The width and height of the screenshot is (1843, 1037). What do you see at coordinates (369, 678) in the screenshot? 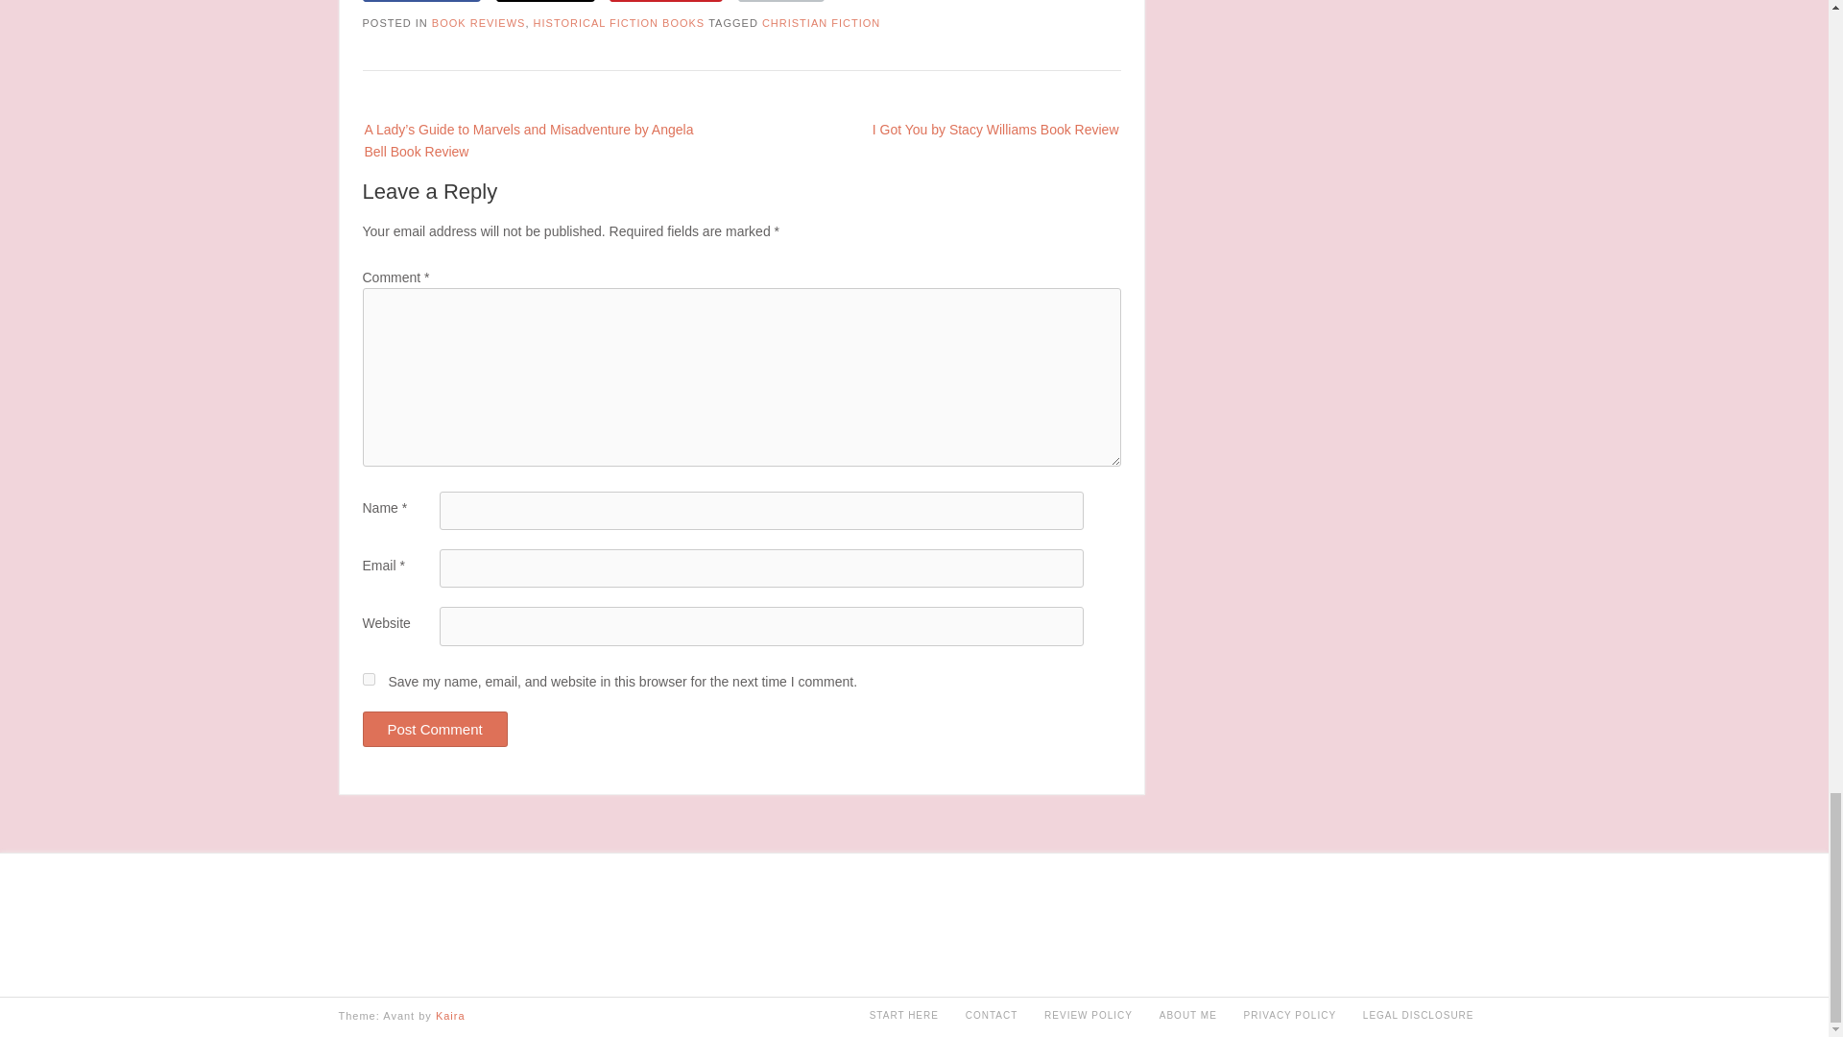
I see `yes` at bounding box center [369, 678].